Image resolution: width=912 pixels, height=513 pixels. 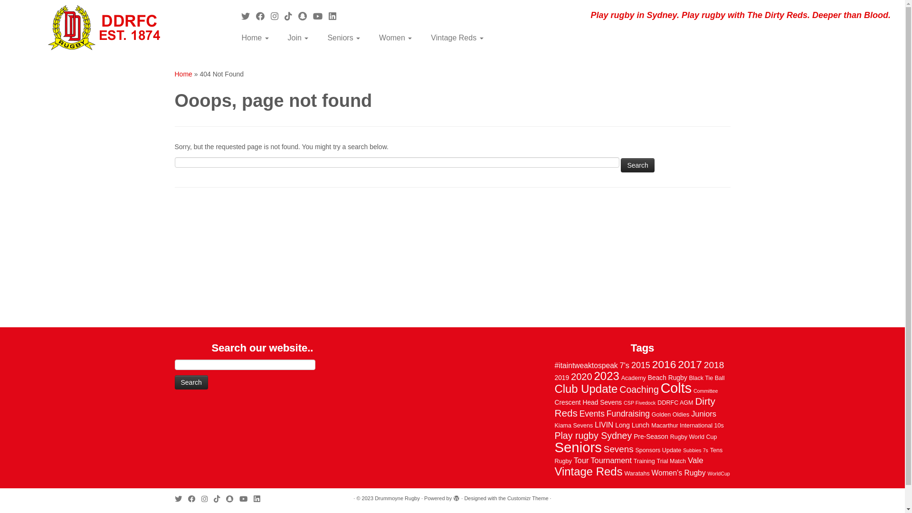 What do you see at coordinates (672, 461) in the screenshot?
I see `Trial Match` at bounding box center [672, 461].